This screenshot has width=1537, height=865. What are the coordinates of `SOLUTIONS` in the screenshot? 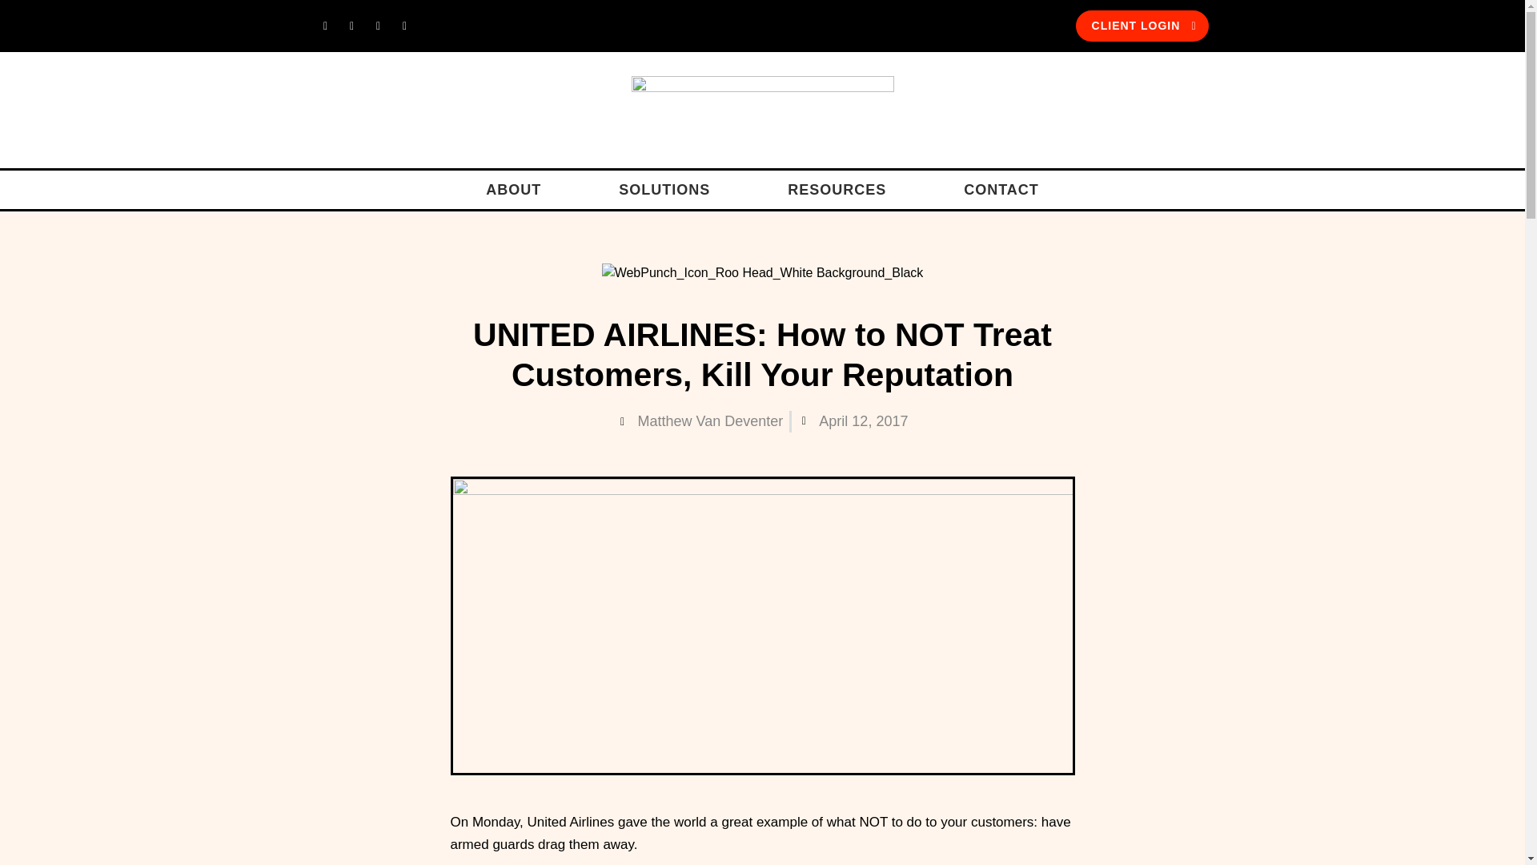 It's located at (664, 189).